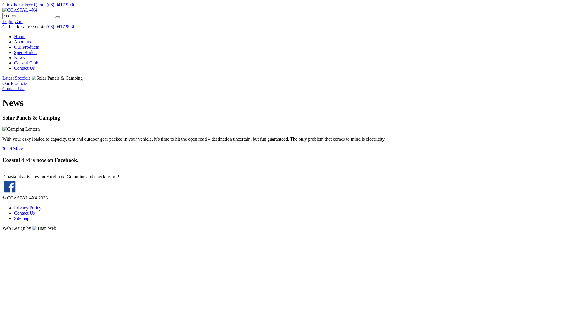 This screenshot has height=315, width=561. What do you see at coordinates (22, 42) in the screenshot?
I see `About us` at bounding box center [22, 42].